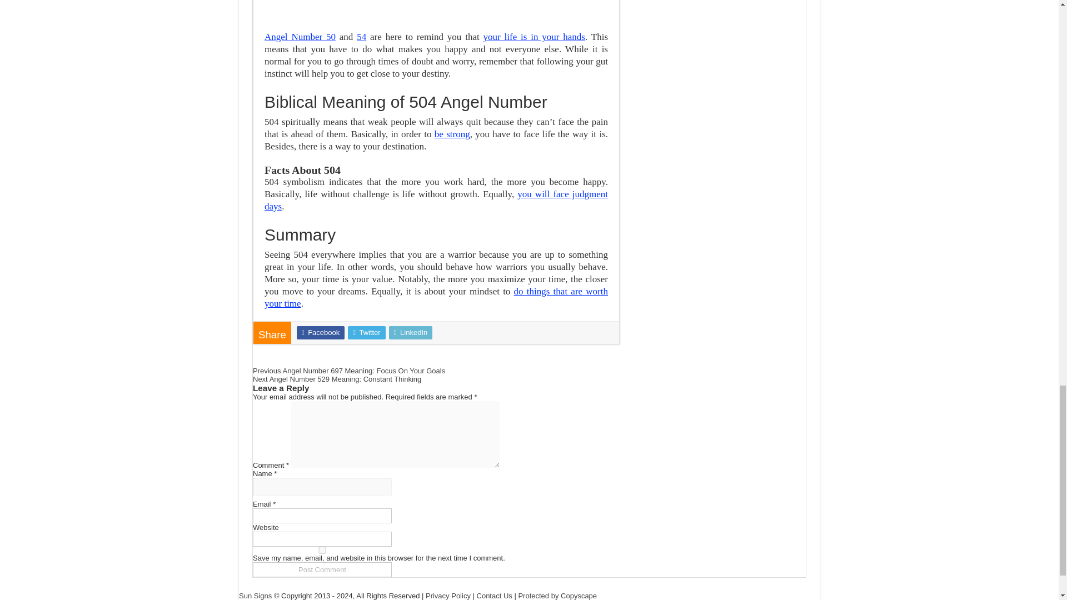 Image resolution: width=1067 pixels, height=600 pixels. I want to click on you will face judgment days, so click(436, 200).